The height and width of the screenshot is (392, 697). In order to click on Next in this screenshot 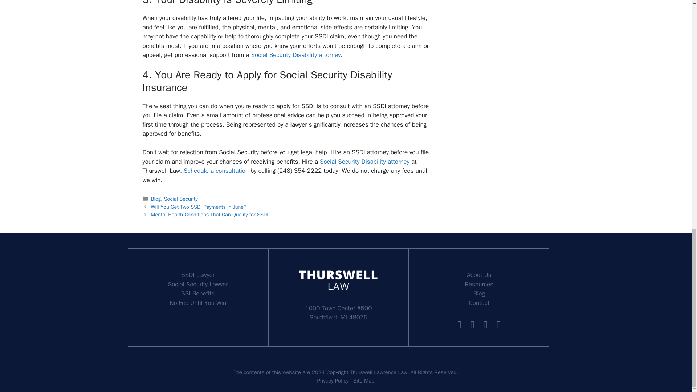, I will do `click(210, 215)`.